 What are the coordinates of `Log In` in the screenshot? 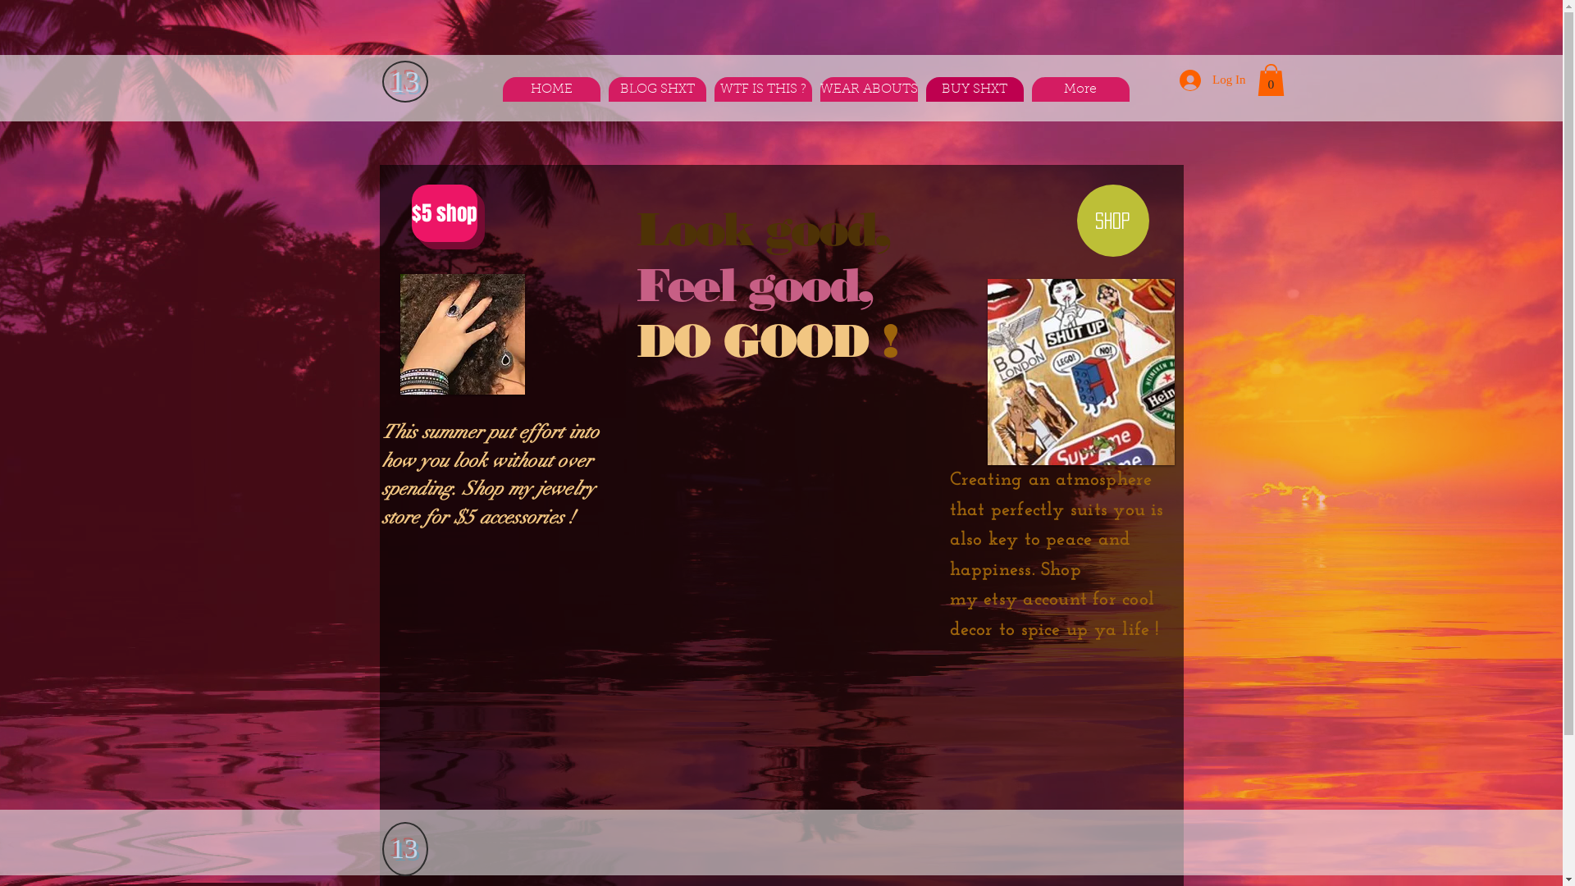 It's located at (1212, 80).